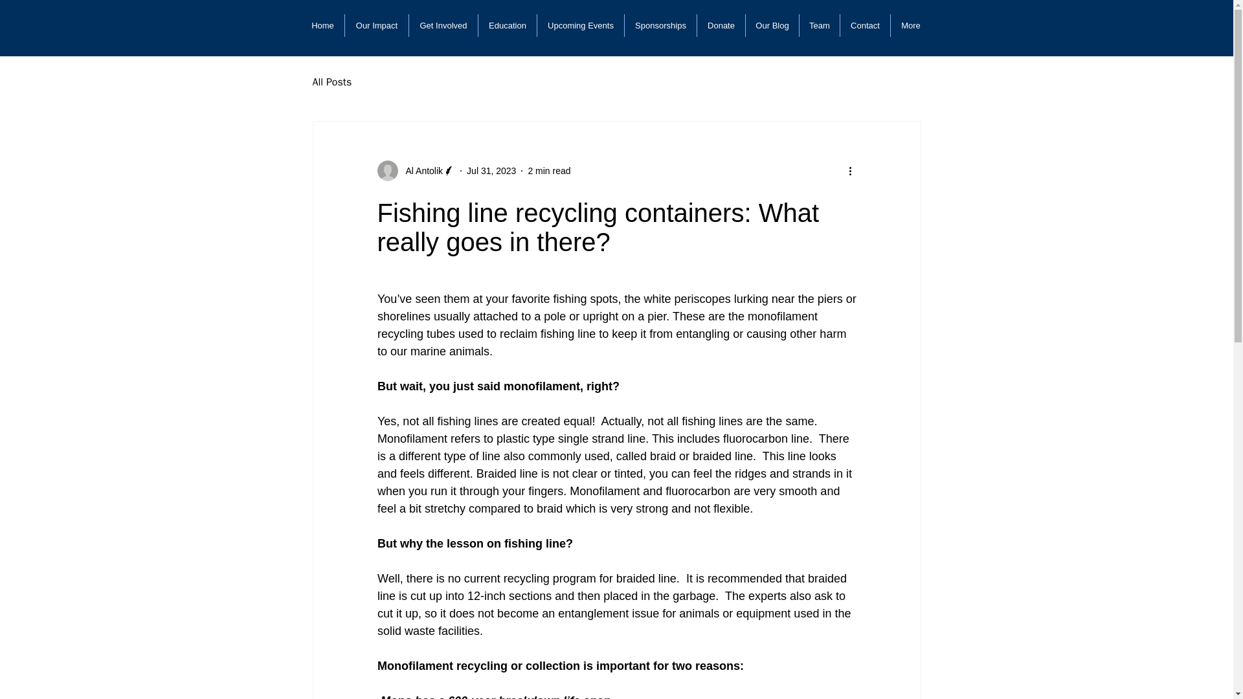  Describe the element at coordinates (772, 25) in the screenshot. I see `Our Blog` at that location.